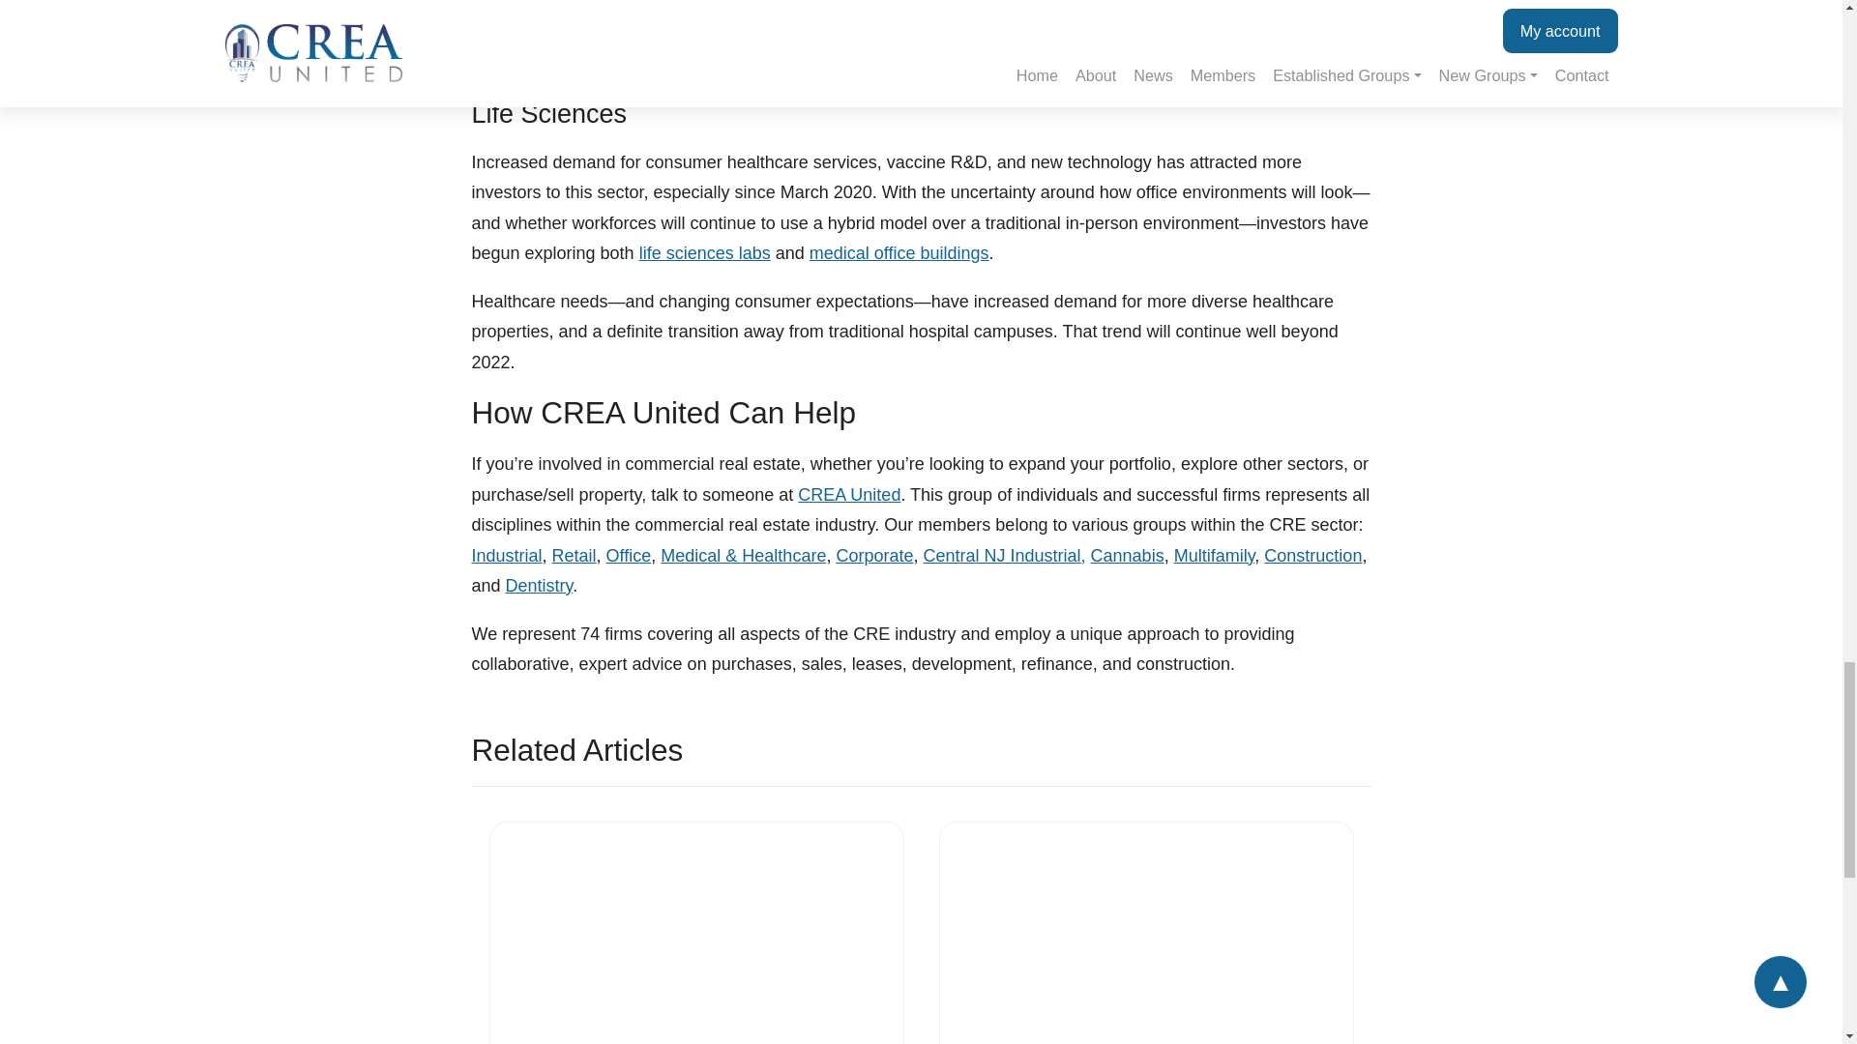 The image size is (1857, 1044). I want to click on significant investment interest, so click(1122, 8).